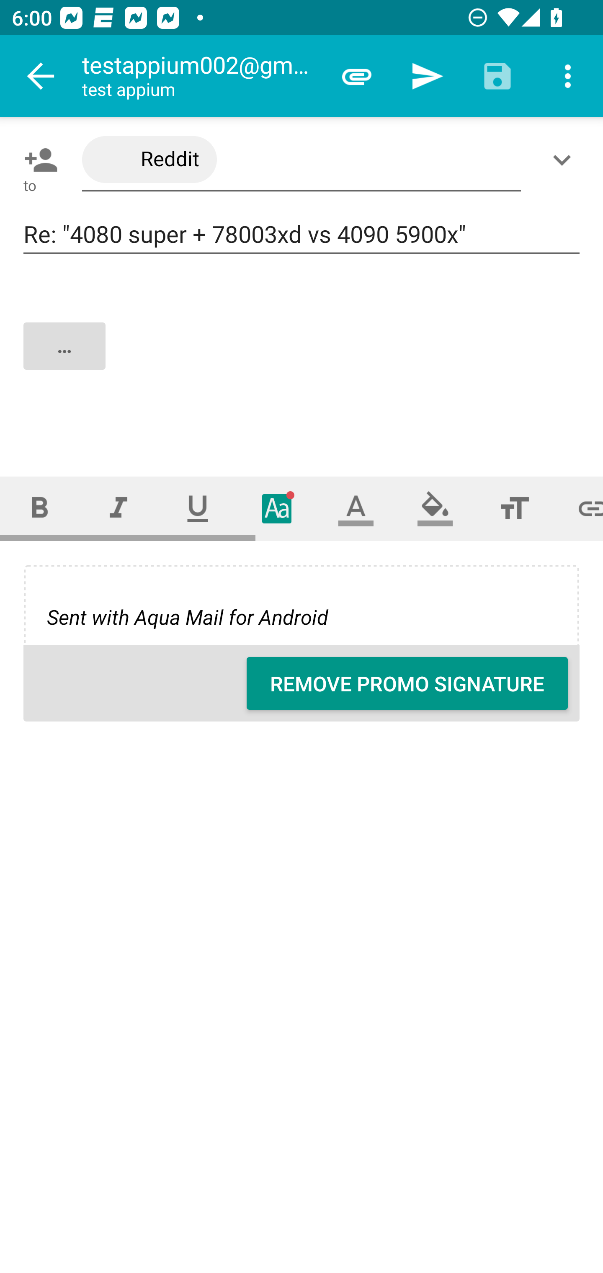 The height and width of the screenshot is (1273, 603). What do you see at coordinates (38, 160) in the screenshot?
I see `Pick contact: To` at bounding box center [38, 160].